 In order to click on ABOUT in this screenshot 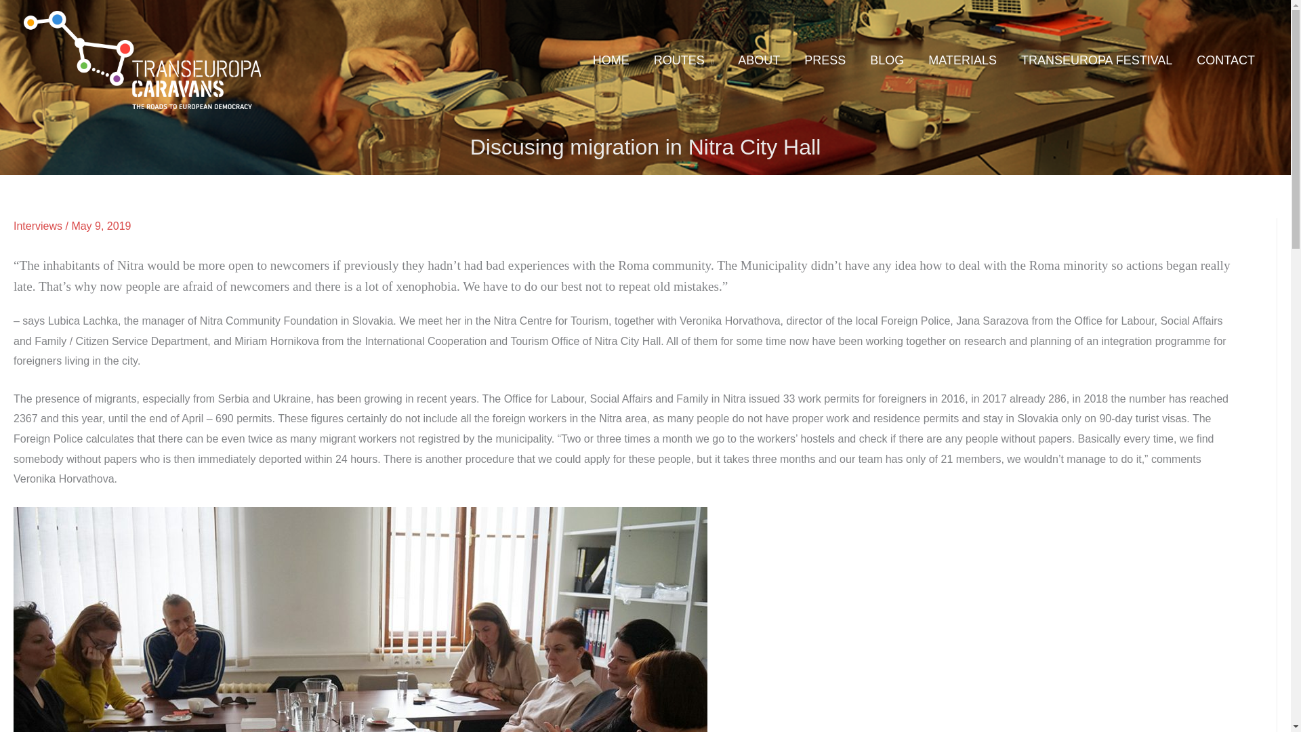, I will do `click(759, 60)`.